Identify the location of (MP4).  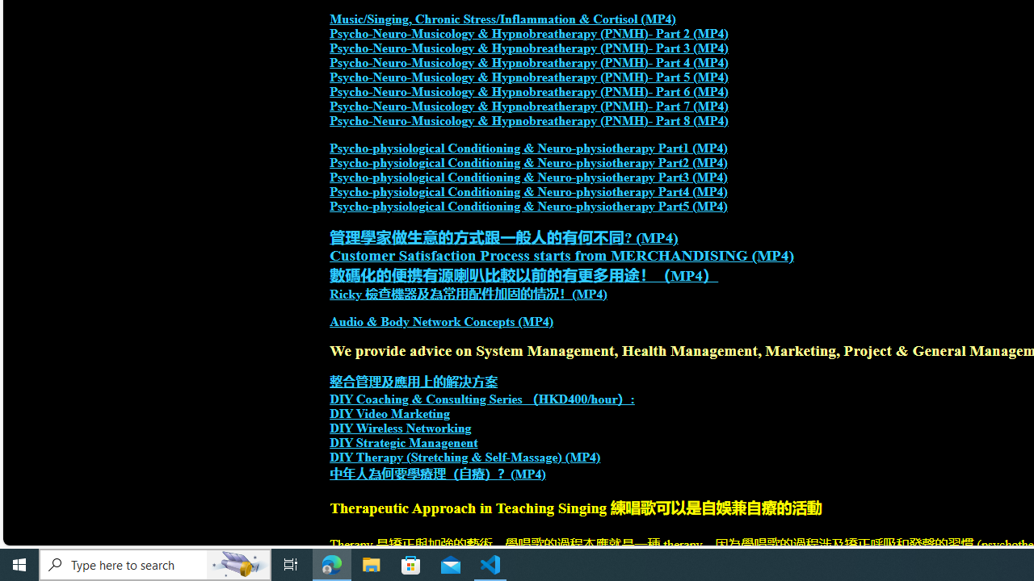
(528, 474).